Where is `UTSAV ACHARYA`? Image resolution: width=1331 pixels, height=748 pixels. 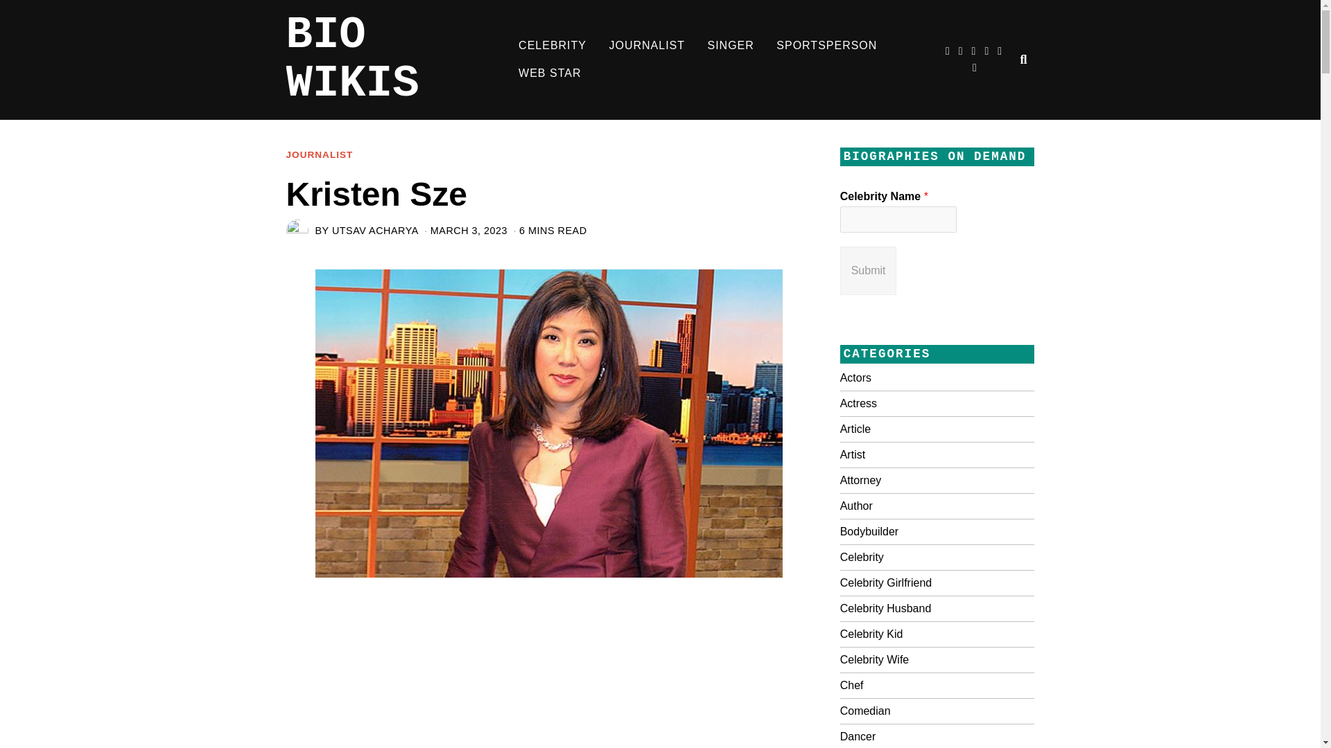
UTSAV ACHARYA is located at coordinates (375, 231).